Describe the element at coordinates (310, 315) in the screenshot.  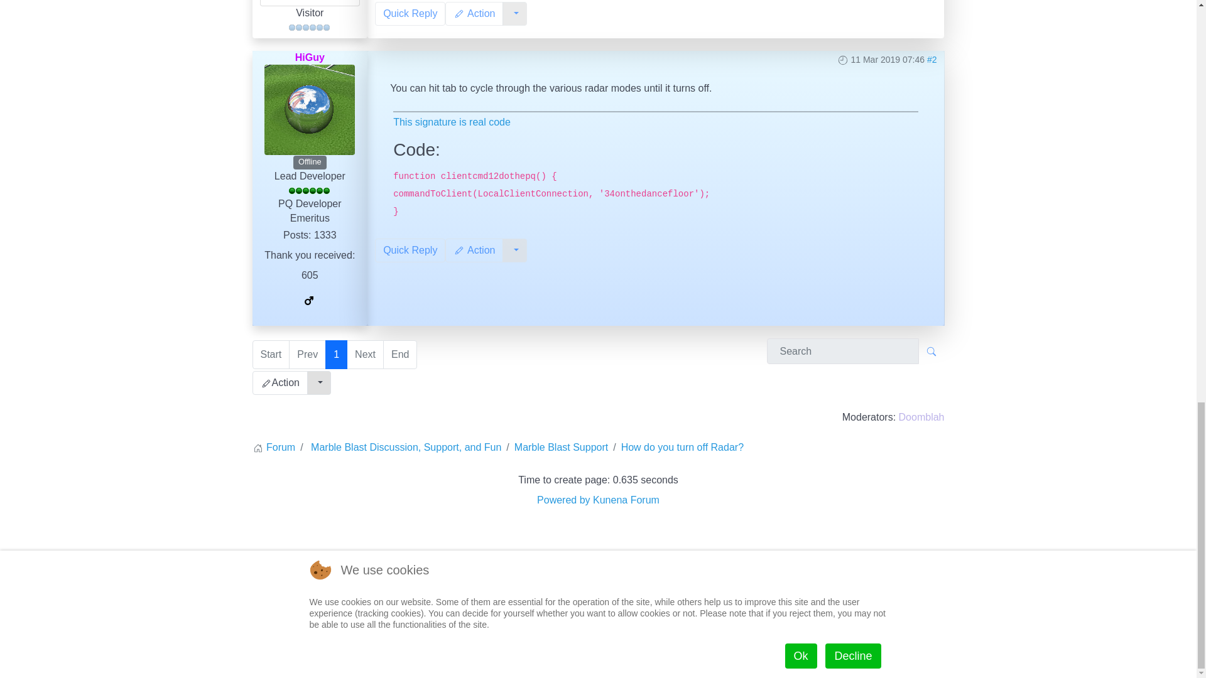
I see `Personal Website` at that location.